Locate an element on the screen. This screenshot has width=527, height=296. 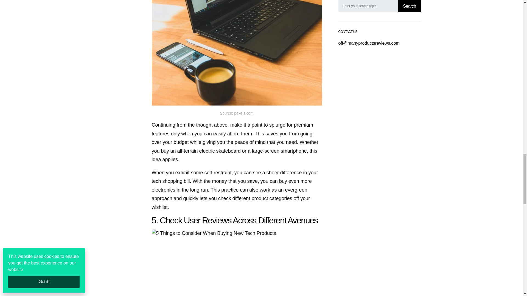
5 Things to Consider When Buying New Tech Products is located at coordinates (237, 263).